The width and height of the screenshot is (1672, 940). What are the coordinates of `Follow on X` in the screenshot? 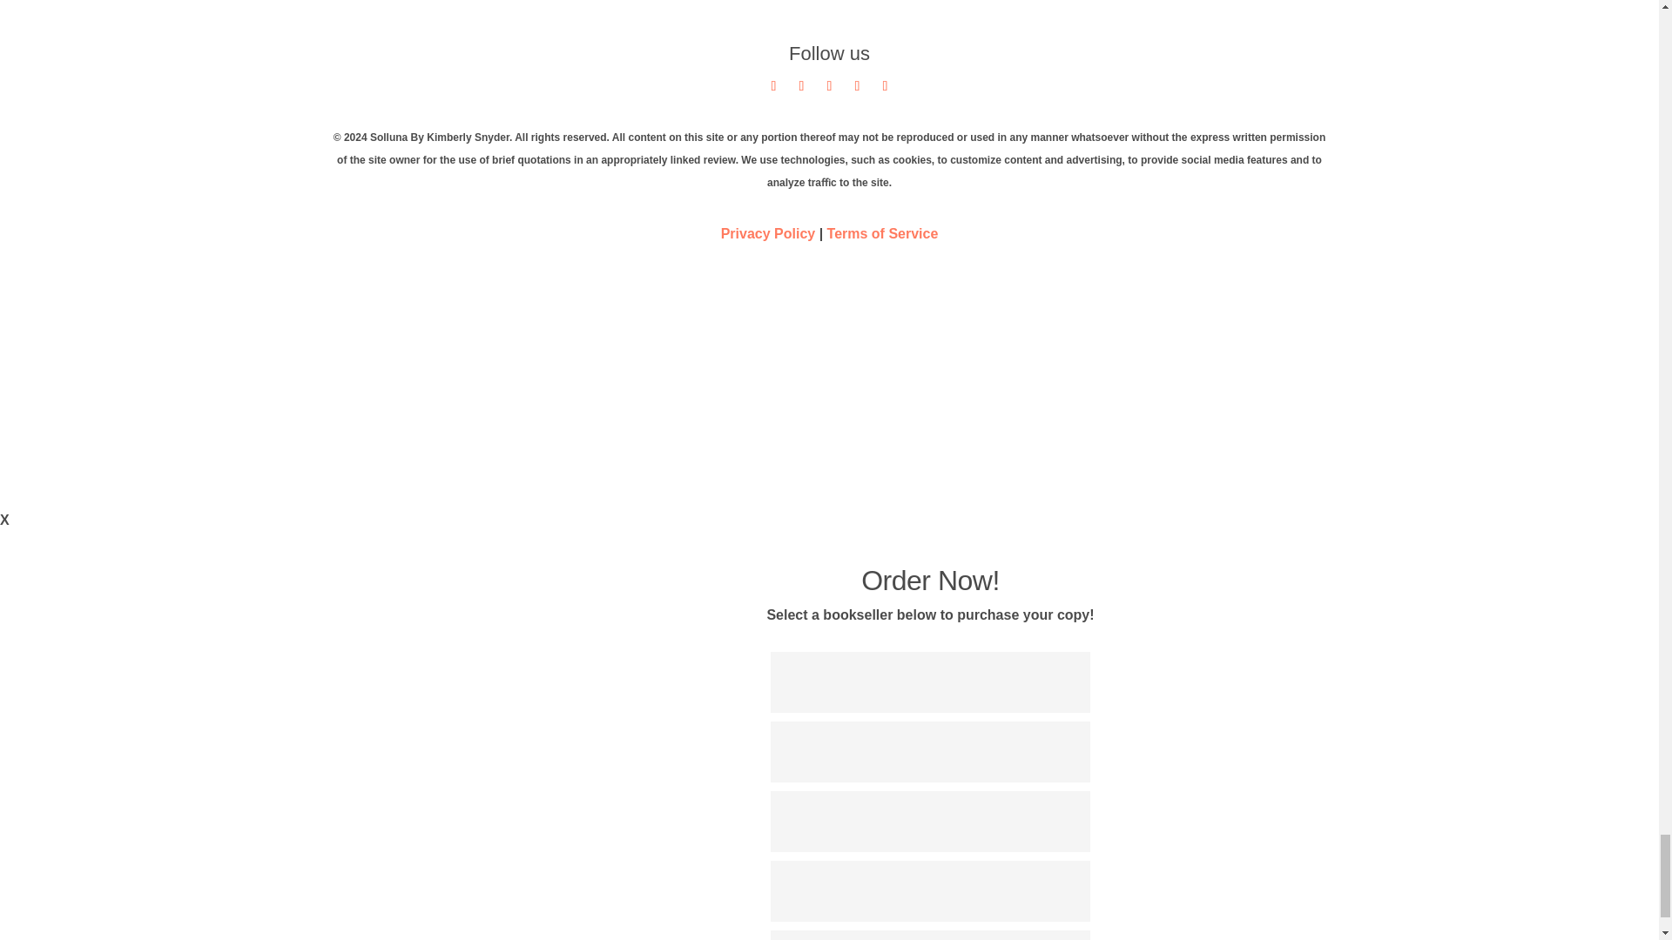 It's located at (773, 85).